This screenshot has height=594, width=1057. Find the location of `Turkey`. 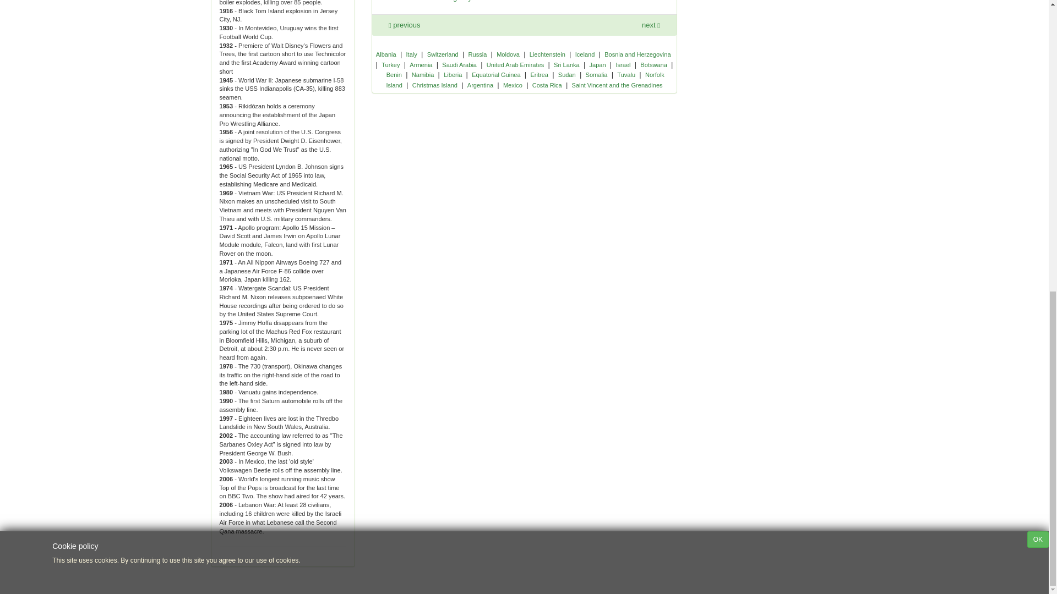

Turkey is located at coordinates (390, 65).